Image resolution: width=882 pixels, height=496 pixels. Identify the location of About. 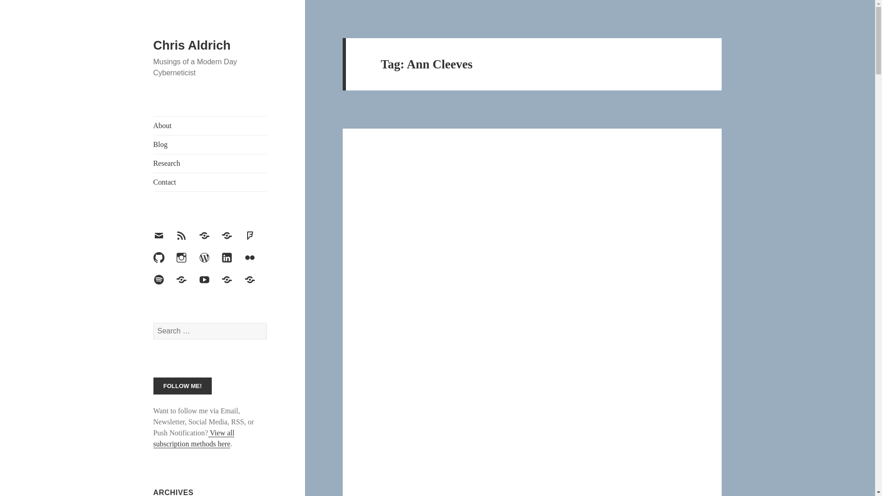
(210, 125).